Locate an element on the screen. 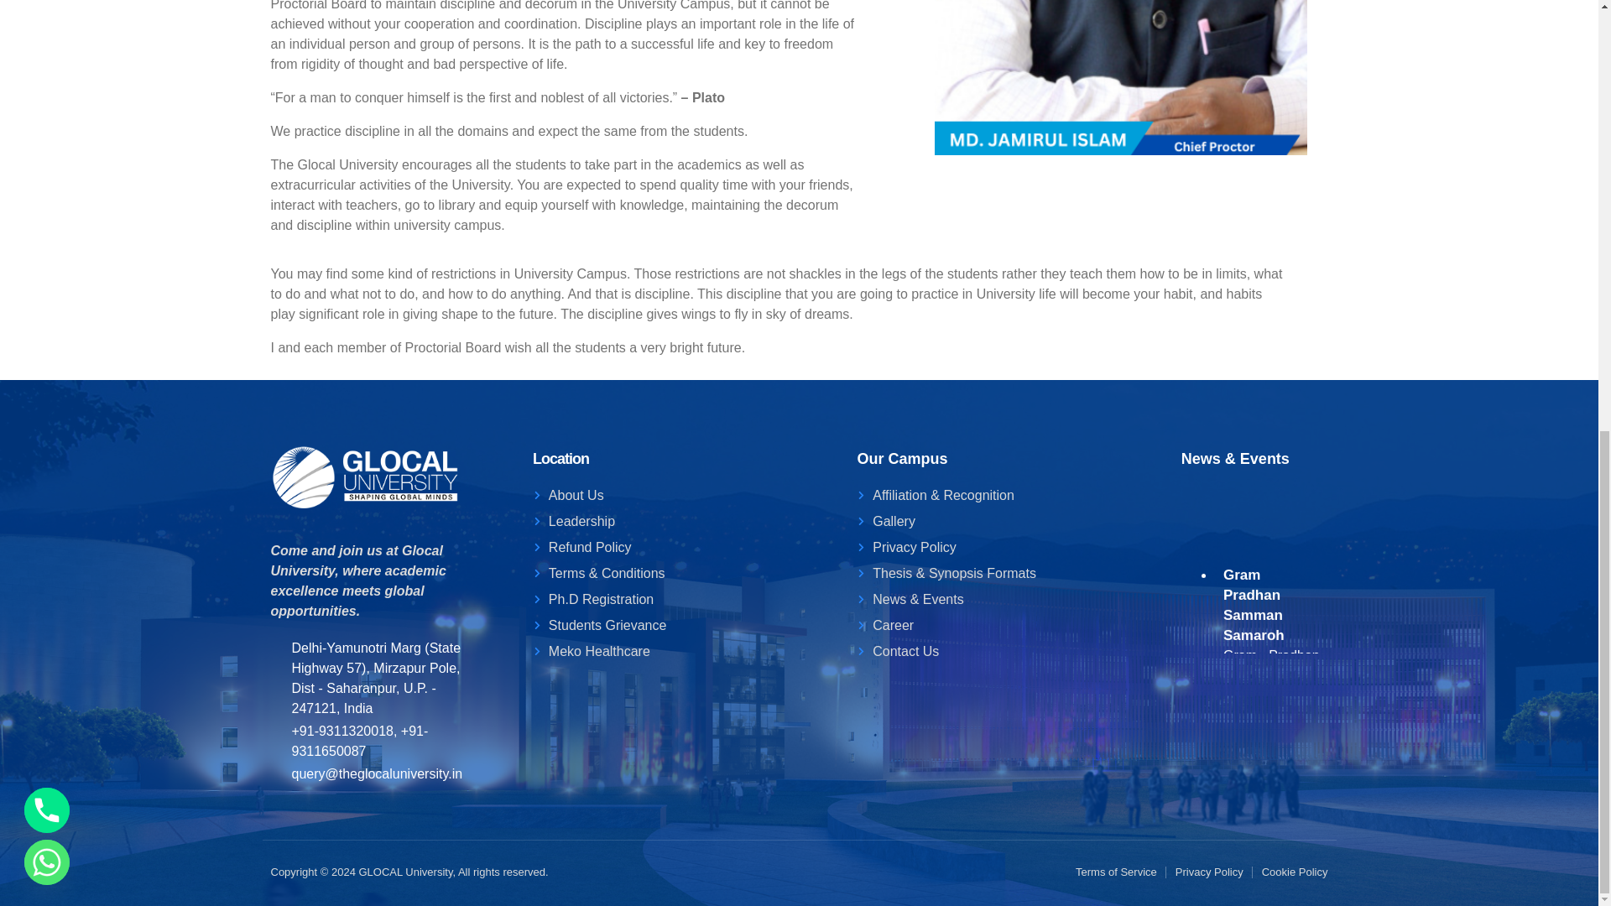 This screenshot has width=1611, height=906. Gram Pradhan Samman Samaroh is located at coordinates (1270, 682).